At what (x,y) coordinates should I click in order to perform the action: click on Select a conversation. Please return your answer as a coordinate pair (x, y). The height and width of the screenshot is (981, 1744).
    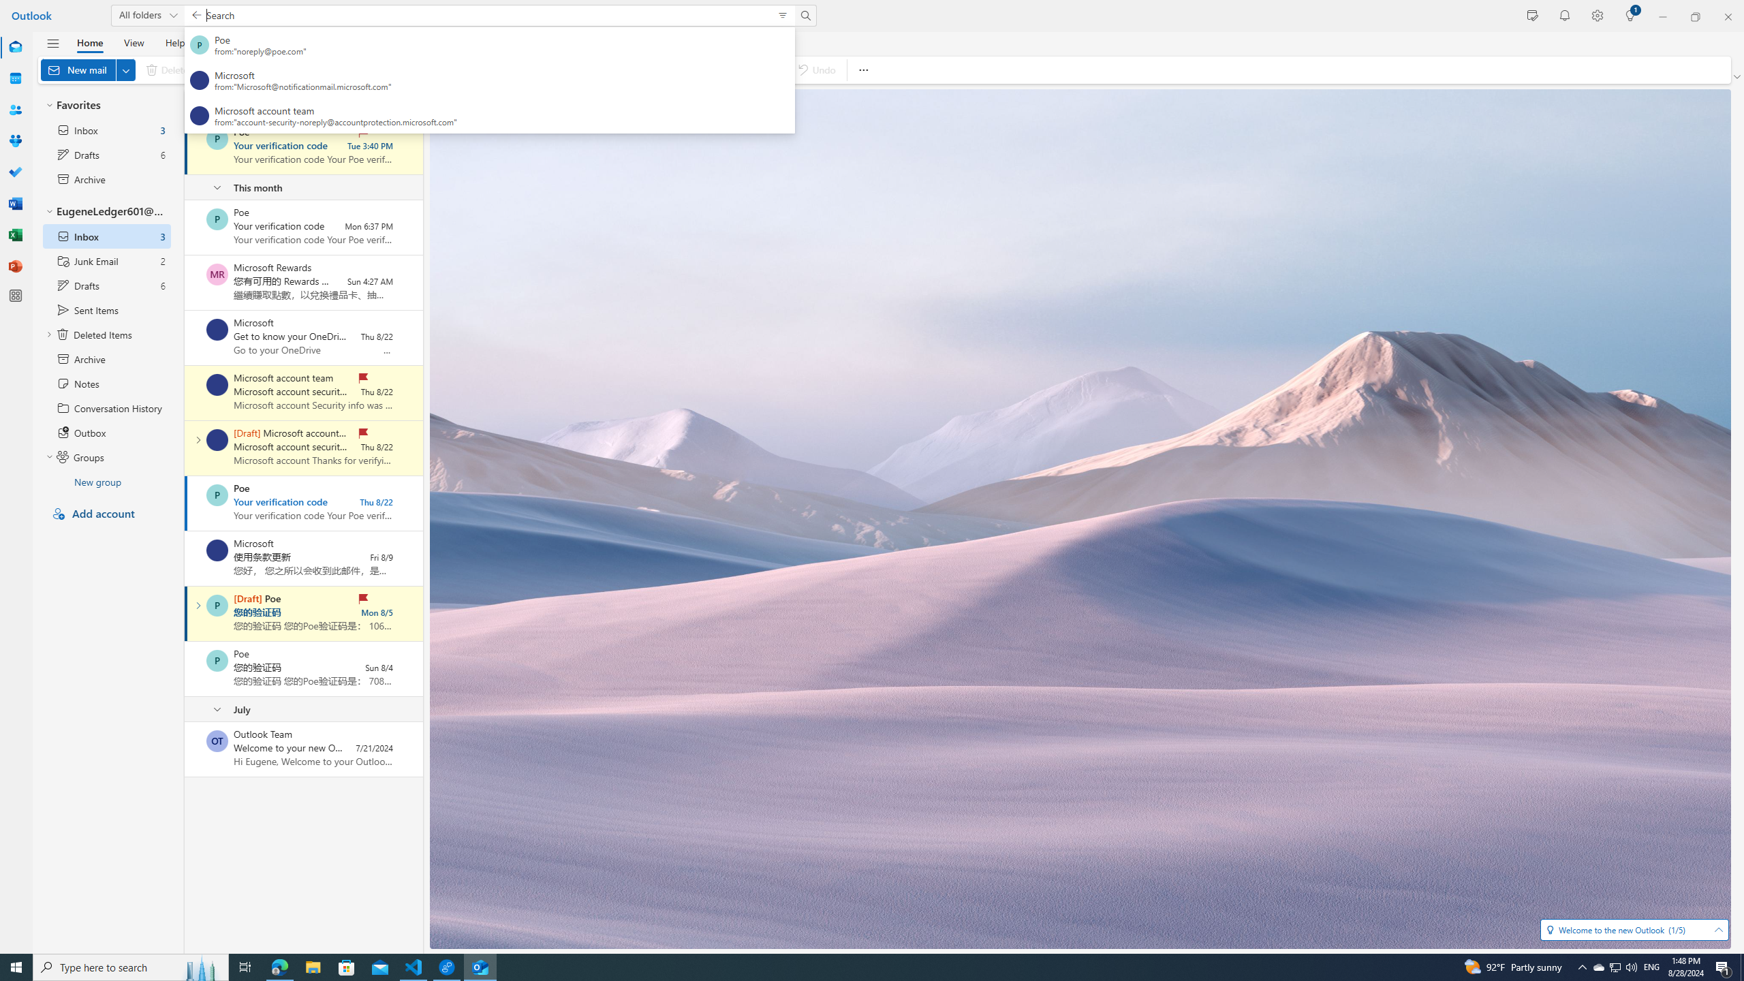
    Looking at the image, I should click on (217, 741).